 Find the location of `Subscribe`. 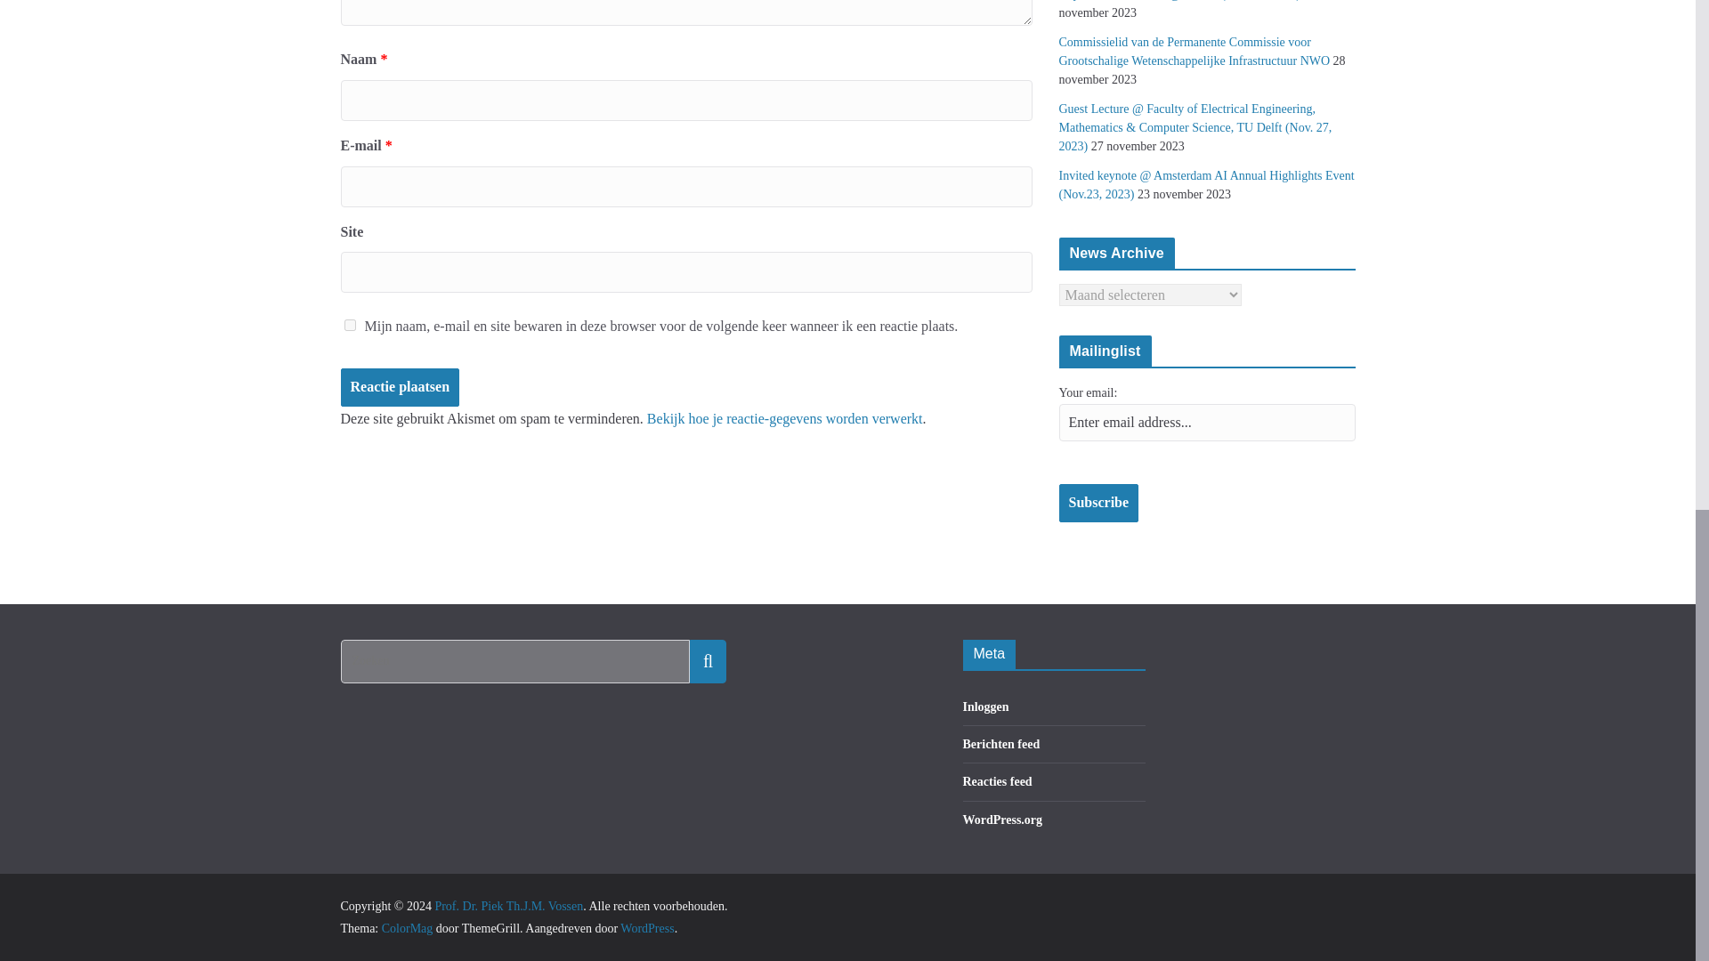

Subscribe is located at coordinates (1099, 504).